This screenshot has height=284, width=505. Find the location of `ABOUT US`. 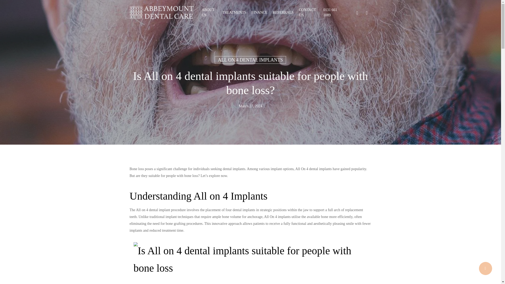

ABOUT US is located at coordinates (209, 13).